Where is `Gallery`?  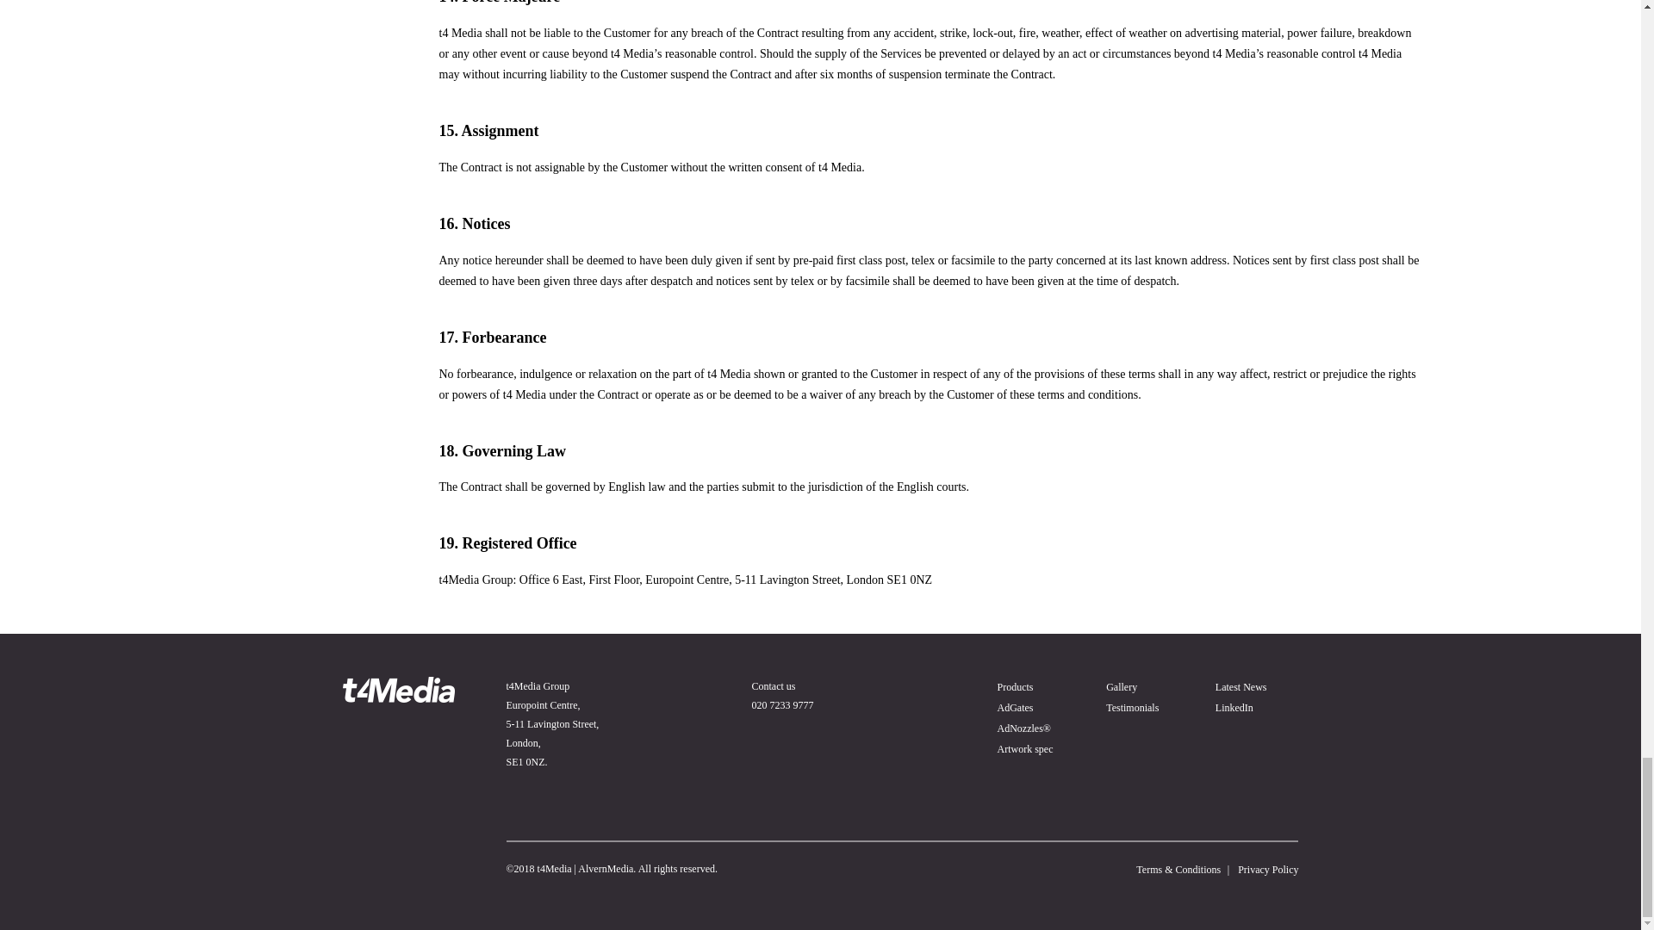 Gallery is located at coordinates (1122, 686).